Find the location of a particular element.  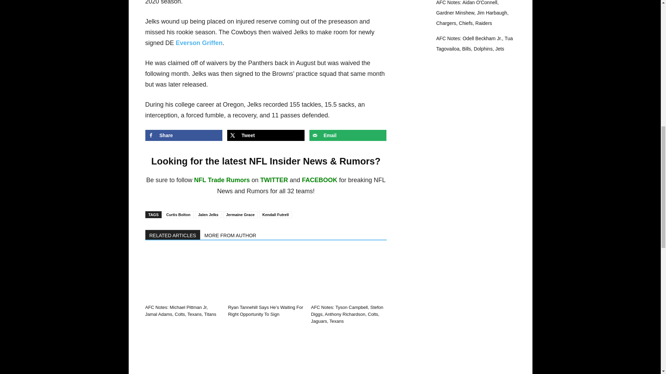

Share on X is located at coordinates (266, 135).